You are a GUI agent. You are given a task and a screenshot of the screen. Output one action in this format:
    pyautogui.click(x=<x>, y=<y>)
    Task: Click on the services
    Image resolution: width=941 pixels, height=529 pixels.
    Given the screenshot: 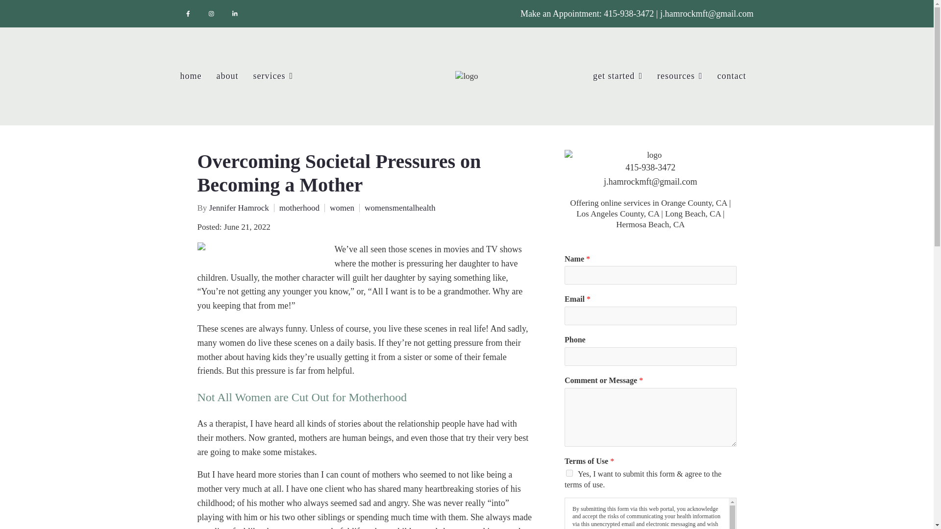 What is the action you would take?
    pyautogui.click(x=272, y=76)
    